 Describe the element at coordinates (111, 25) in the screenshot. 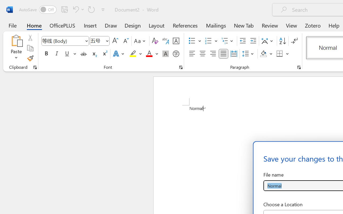

I see `Draw` at that location.